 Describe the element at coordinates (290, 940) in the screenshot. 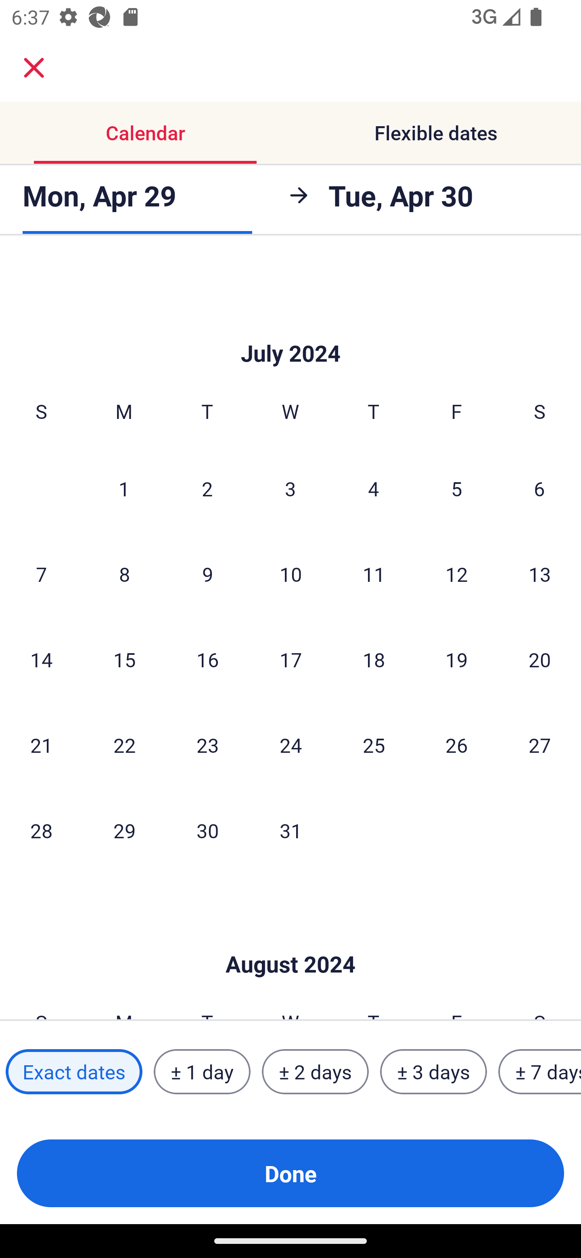

I see `Skip to Done` at that location.